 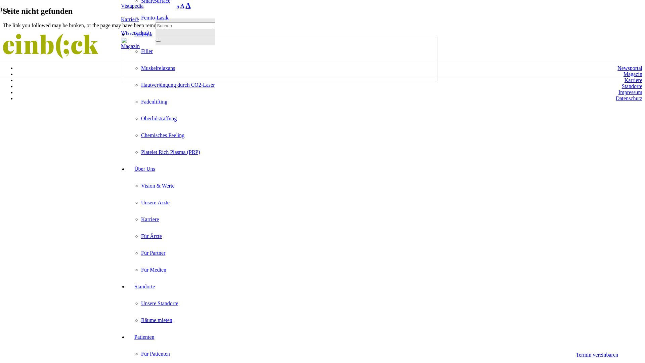 What do you see at coordinates (130, 46) in the screenshot?
I see `Magazin` at bounding box center [130, 46].